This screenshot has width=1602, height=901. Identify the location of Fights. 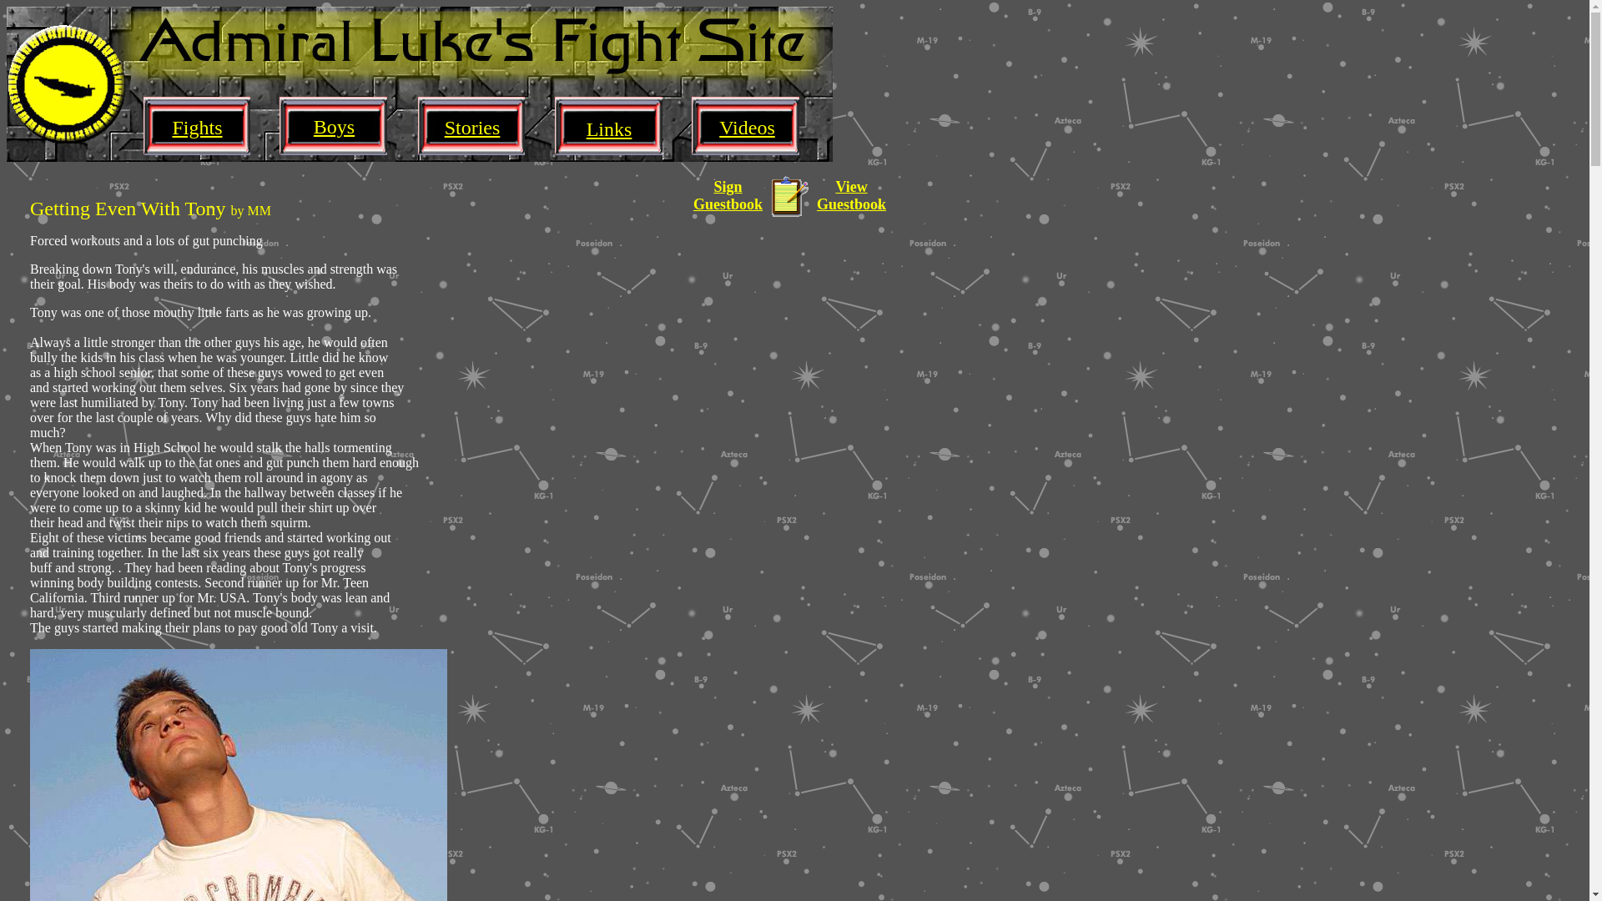
(197, 128).